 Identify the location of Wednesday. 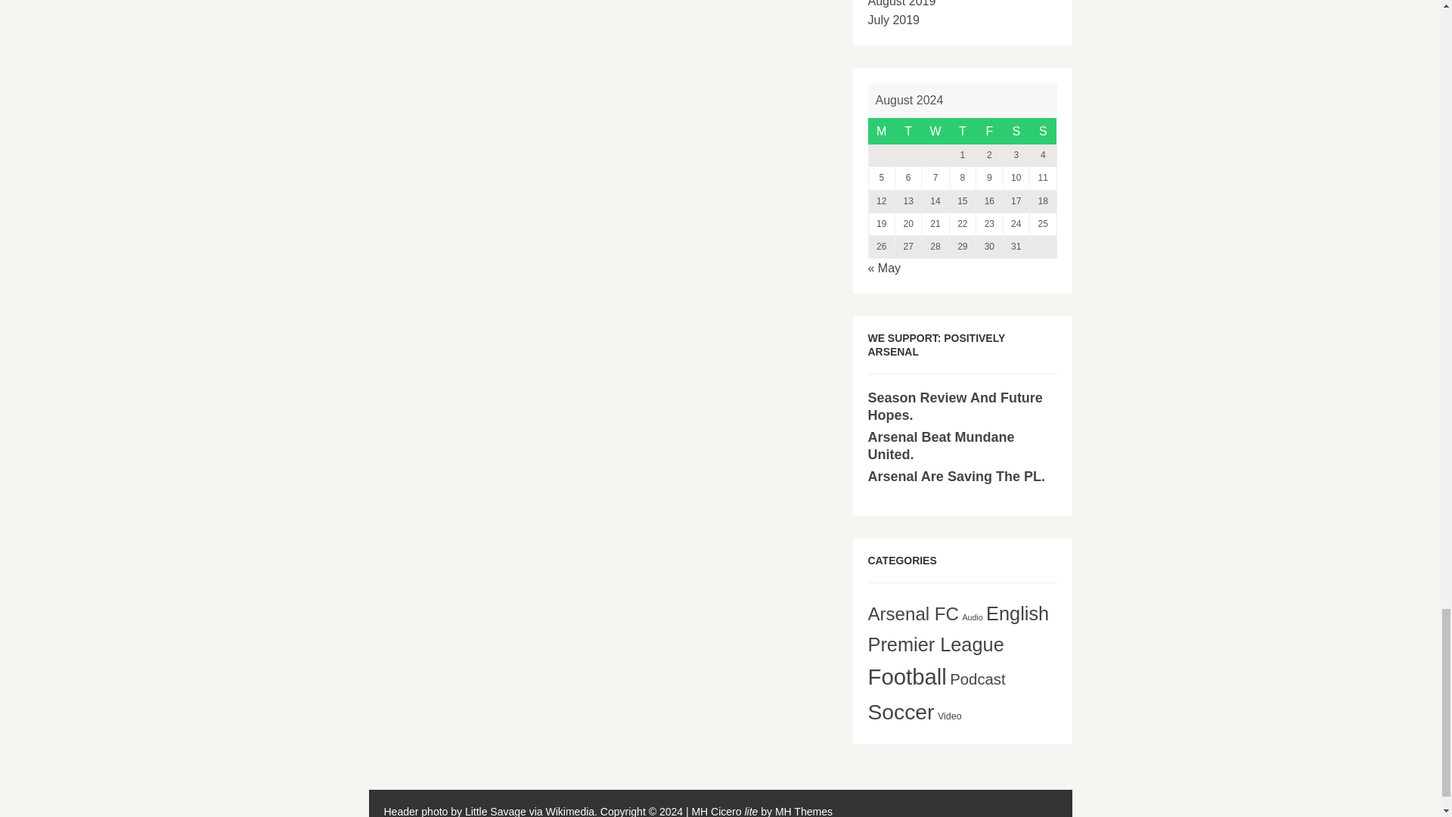
(935, 132).